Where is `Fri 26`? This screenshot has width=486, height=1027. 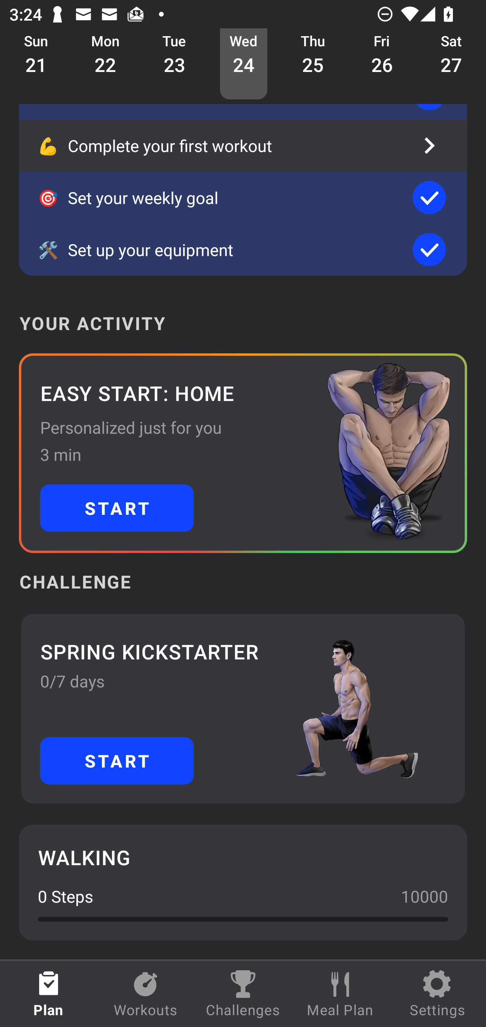 Fri 26 is located at coordinates (382, 64).